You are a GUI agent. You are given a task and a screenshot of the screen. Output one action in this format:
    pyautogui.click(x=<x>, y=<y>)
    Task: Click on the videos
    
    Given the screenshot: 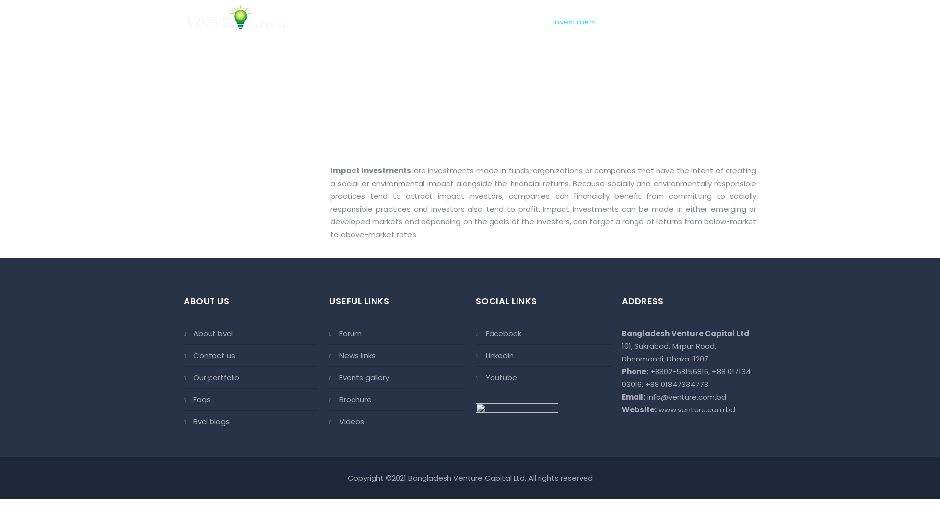 What is the action you would take?
    pyautogui.click(x=397, y=421)
    